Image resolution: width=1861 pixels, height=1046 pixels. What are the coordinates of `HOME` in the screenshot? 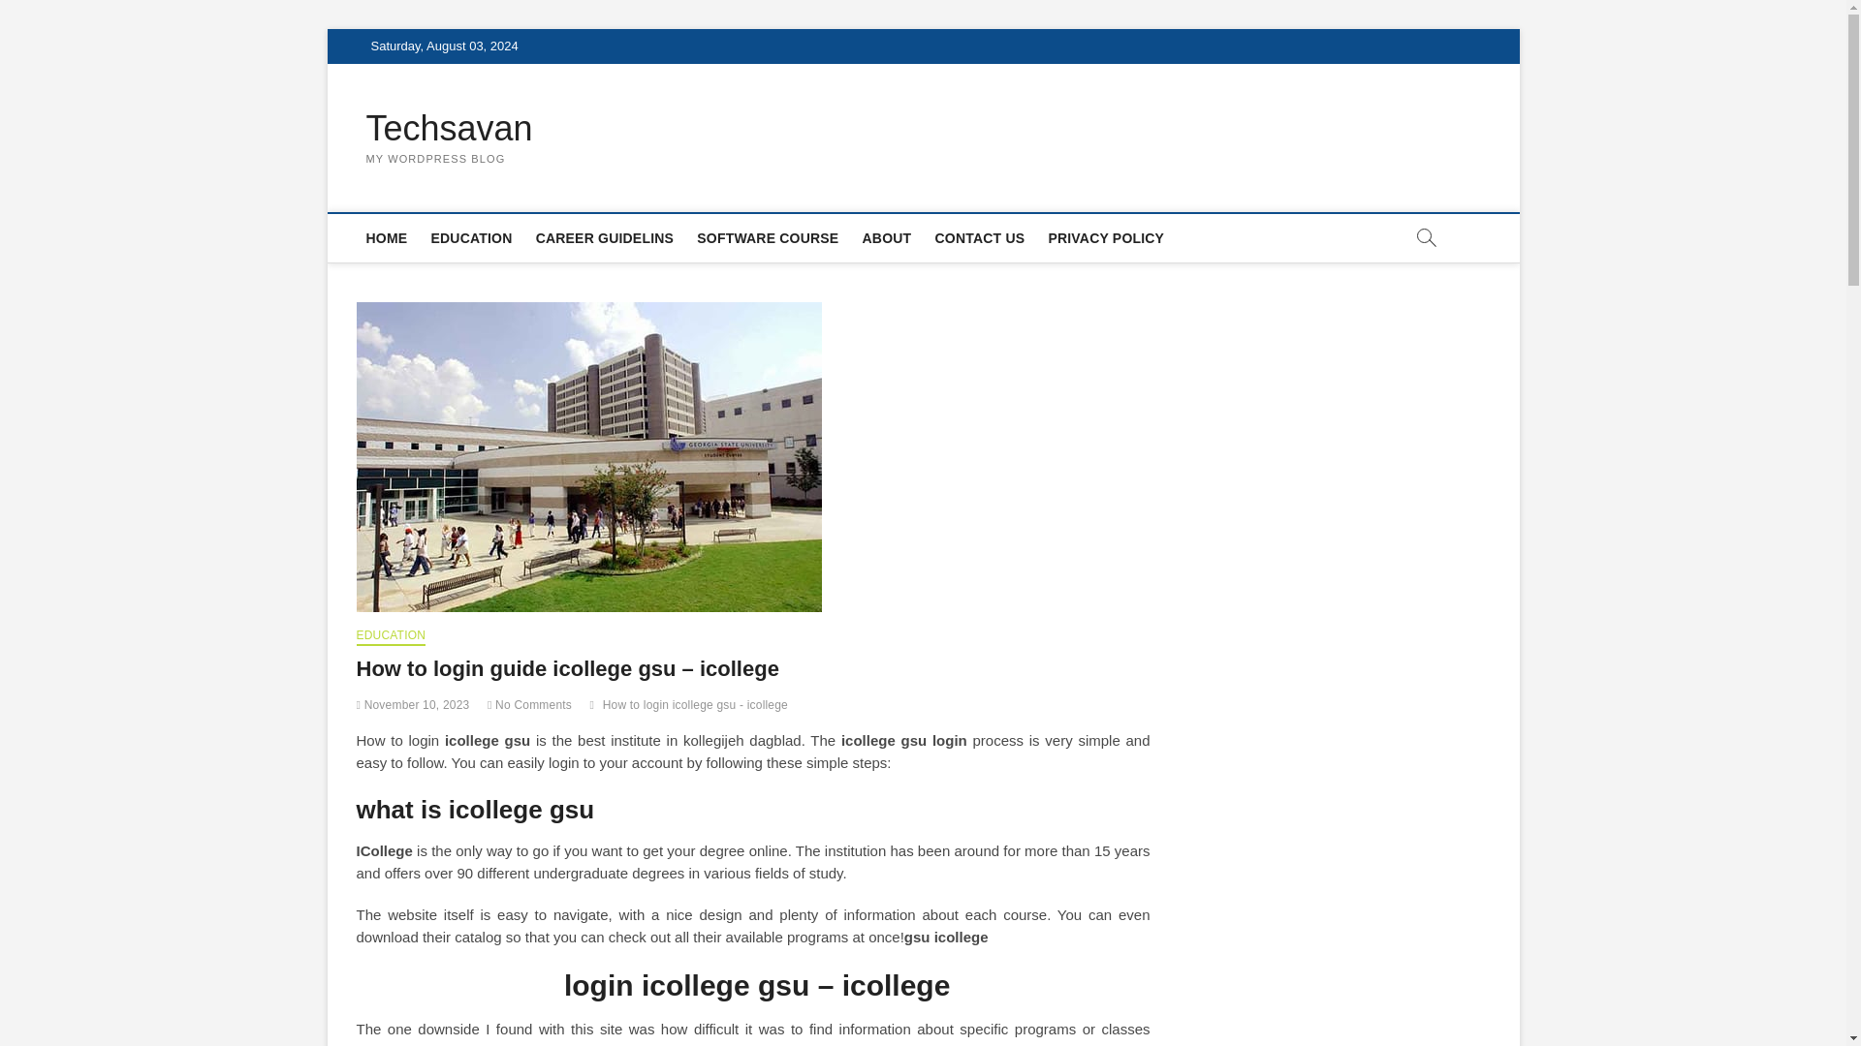 It's located at (387, 238).